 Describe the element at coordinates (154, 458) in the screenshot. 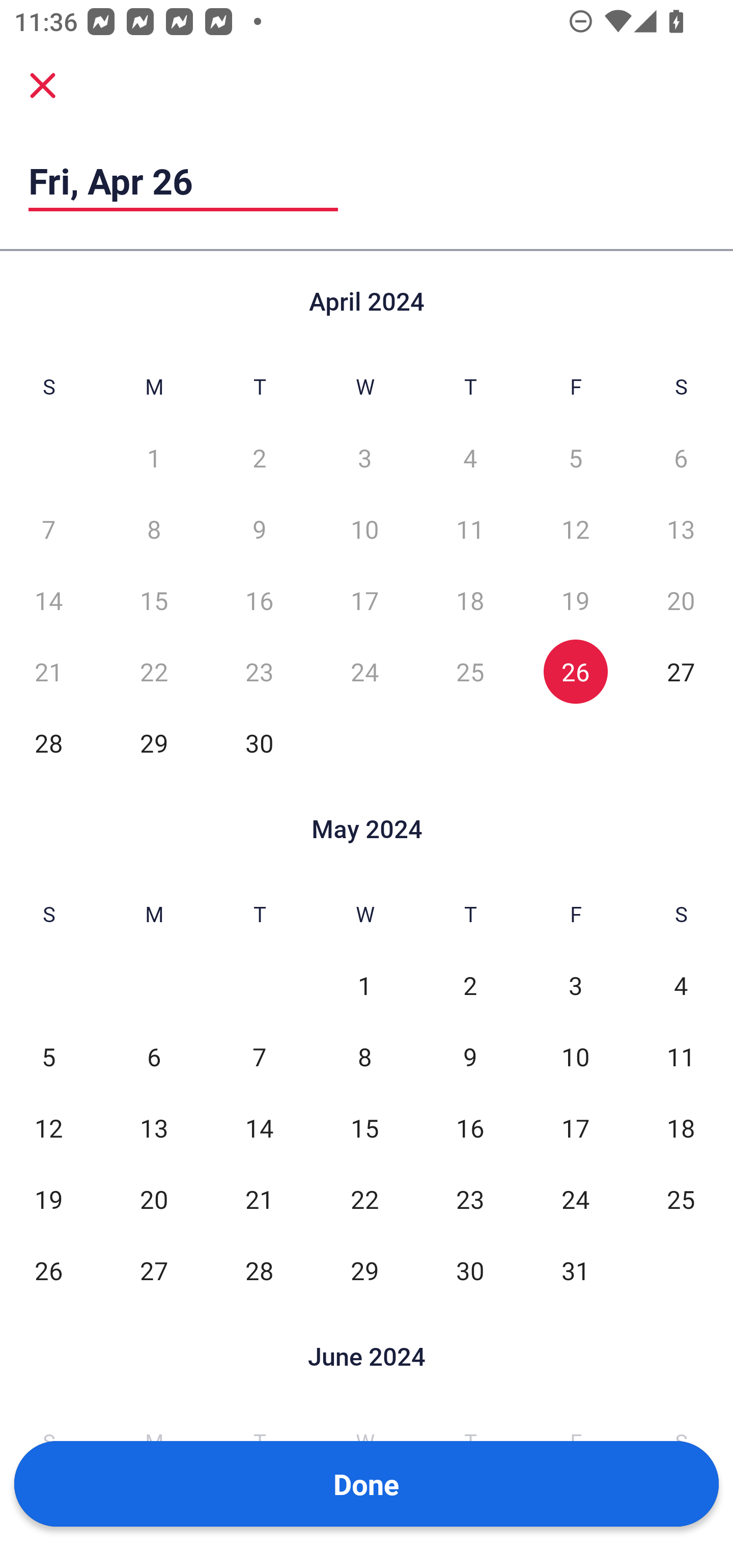

I see `1 Mon, Apr 1, Not Selected` at that location.